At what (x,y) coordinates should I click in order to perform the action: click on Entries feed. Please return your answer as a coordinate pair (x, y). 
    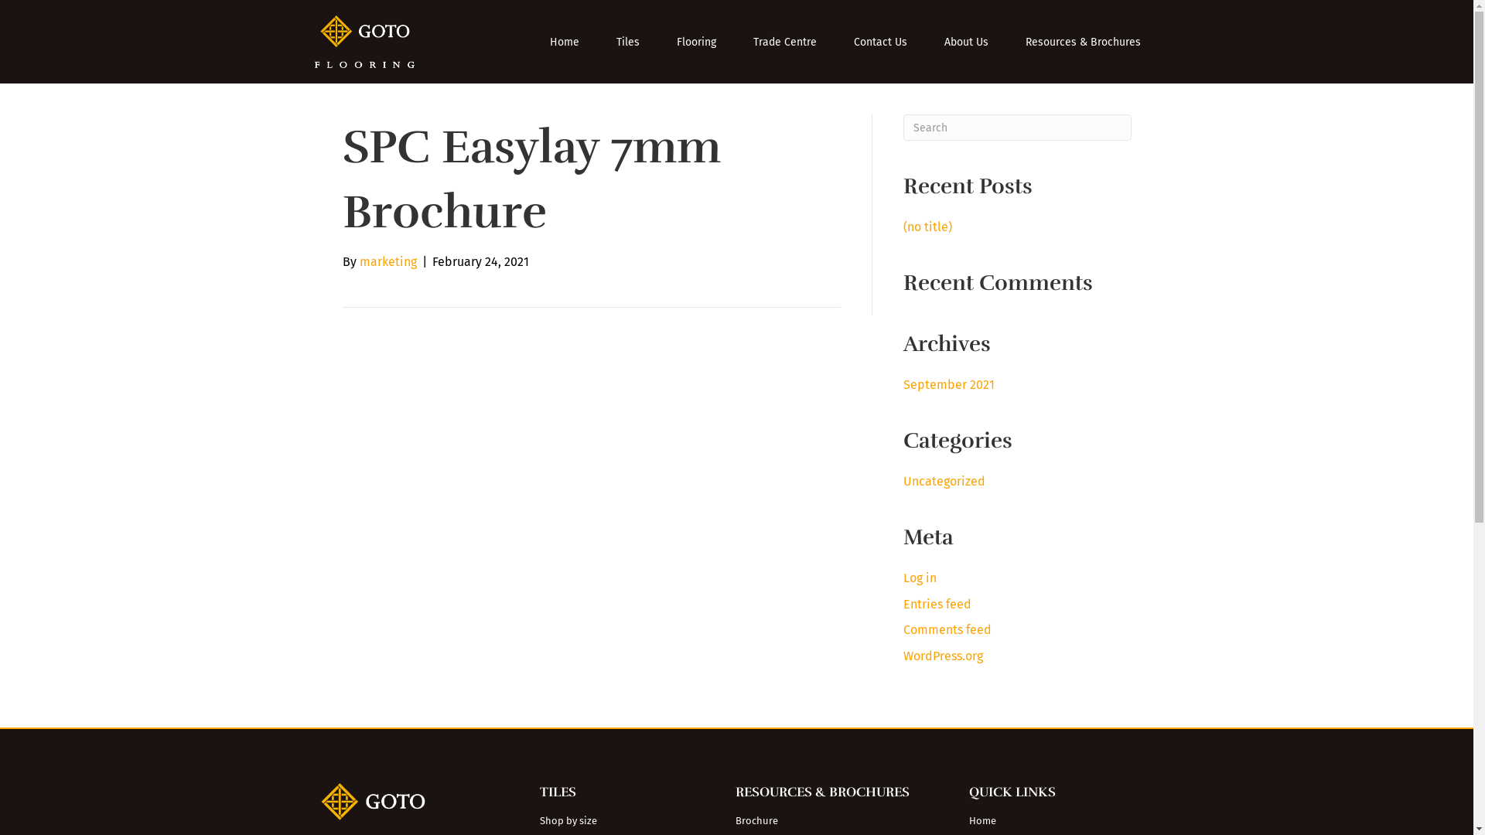
    Looking at the image, I should click on (937, 605).